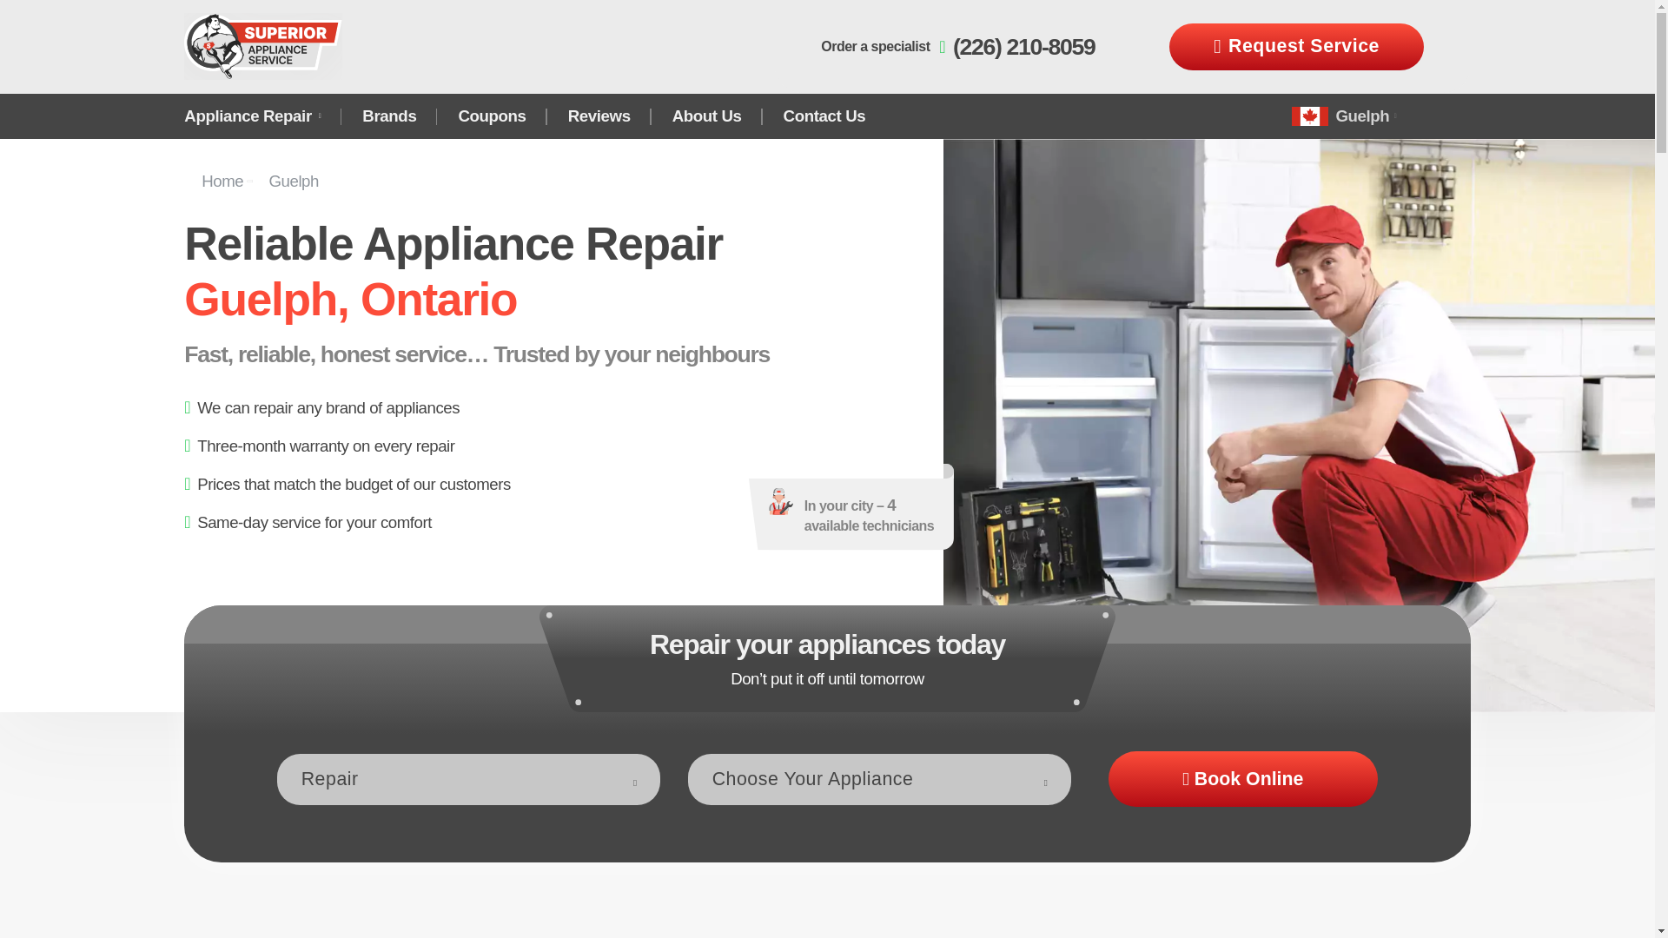 The width and height of the screenshot is (1668, 938). I want to click on Home, so click(235, 179).